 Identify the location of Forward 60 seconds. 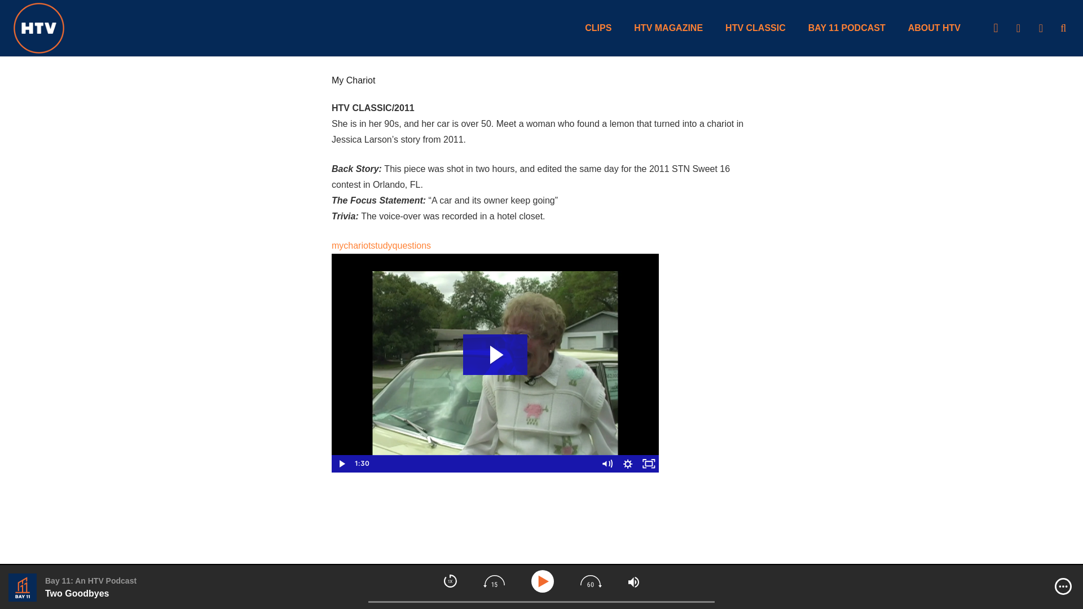
(591, 581).